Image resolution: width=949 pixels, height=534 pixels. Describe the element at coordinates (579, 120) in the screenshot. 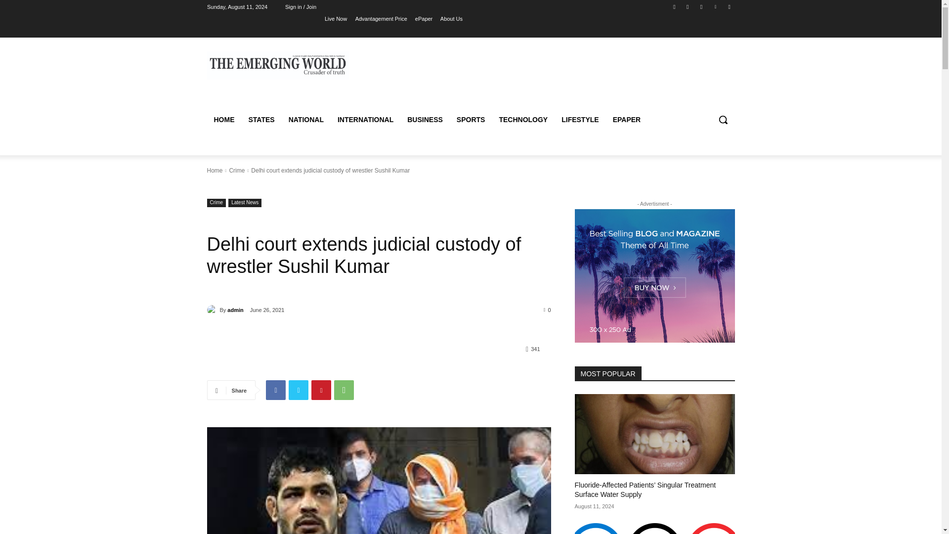

I see `LIFESTYLE` at that location.